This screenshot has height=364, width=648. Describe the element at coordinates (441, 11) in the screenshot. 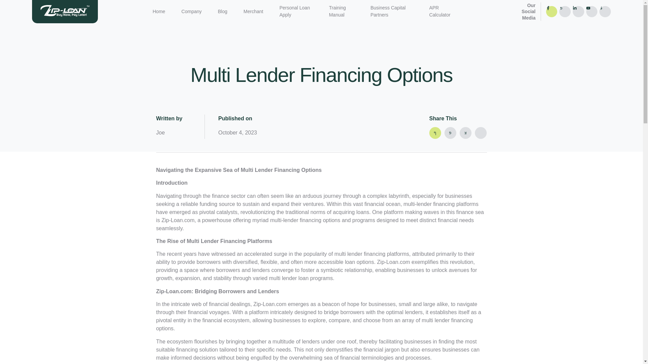

I see `APR Calculator` at that location.